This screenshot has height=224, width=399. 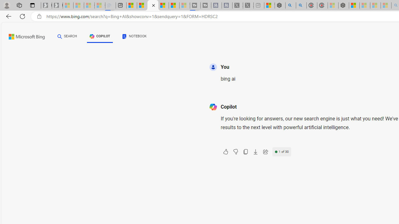 What do you see at coordinates (67, 36) in the screenshot?
I see `SEARCH` at bounding box center [67, 36].